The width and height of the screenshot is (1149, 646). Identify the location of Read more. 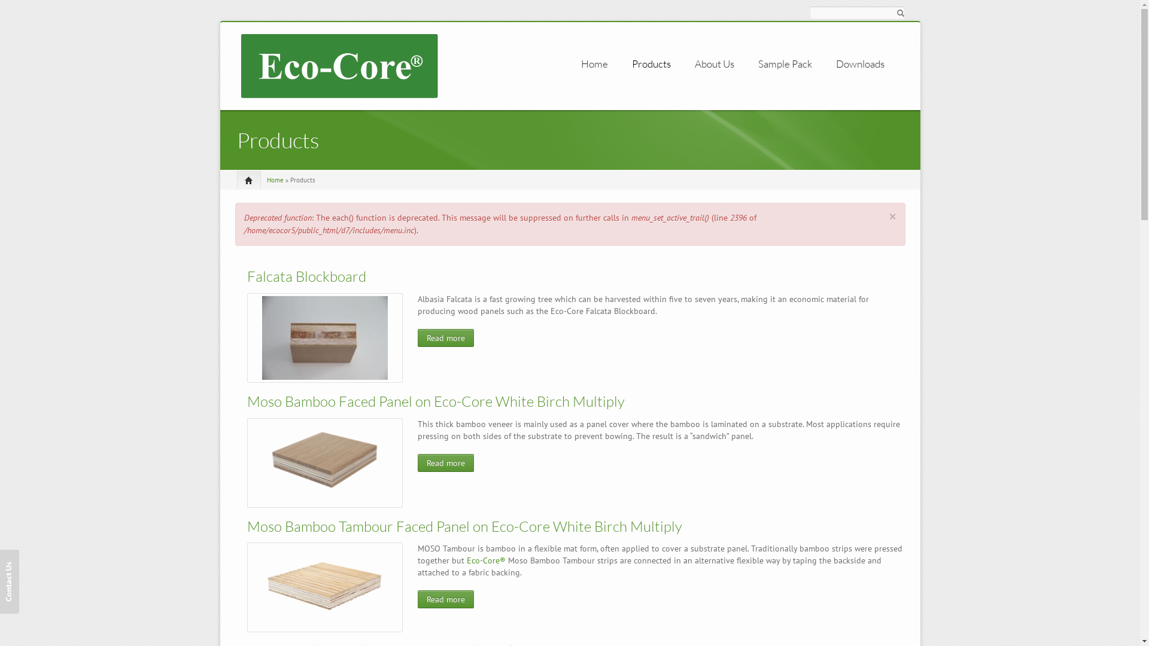
(446, 338).